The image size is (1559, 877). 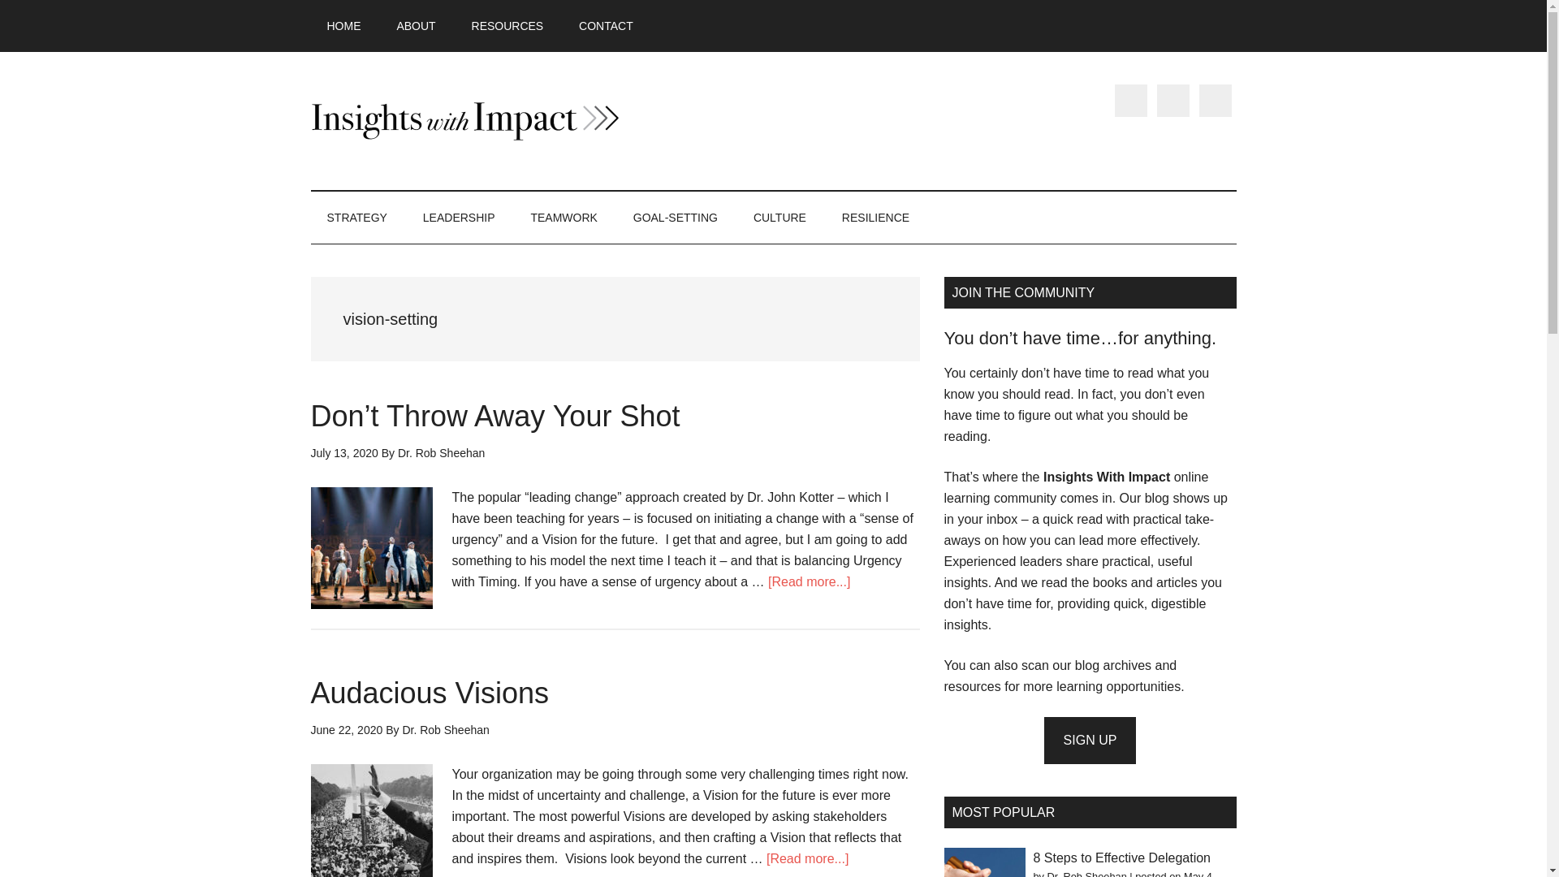 I want to click on ABOUT, so click(x=416, y=26).